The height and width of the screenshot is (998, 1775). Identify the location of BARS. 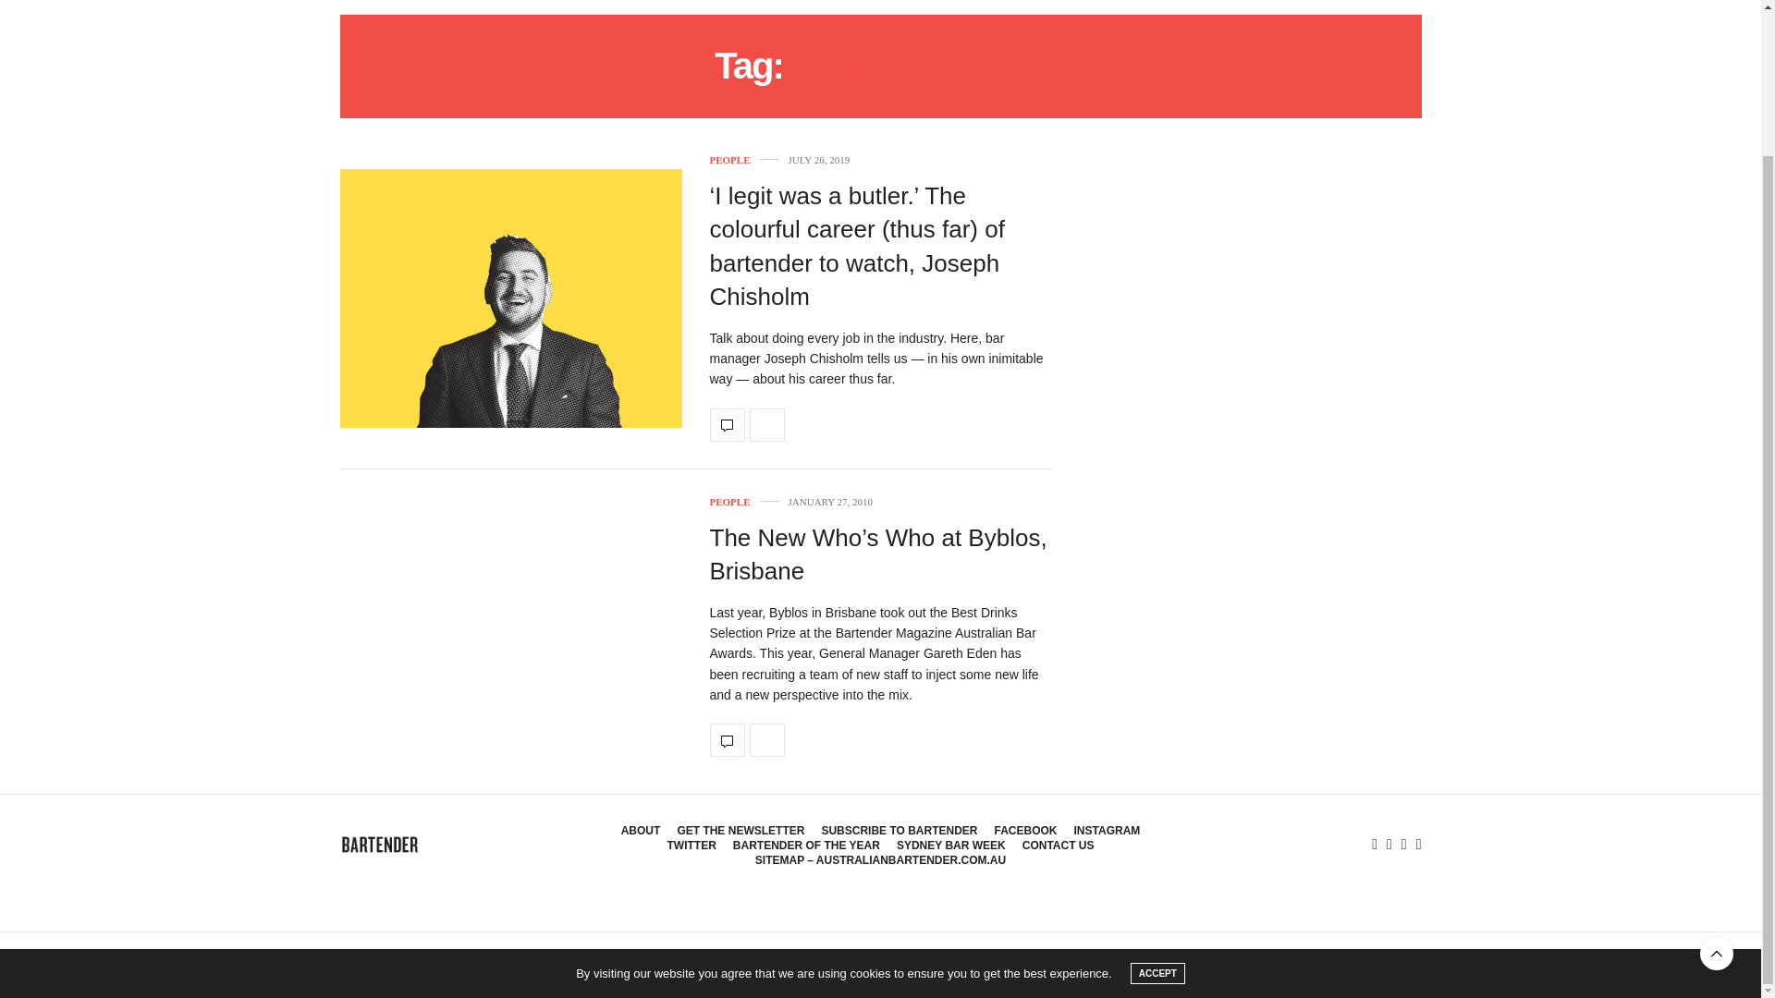
(438, 7).